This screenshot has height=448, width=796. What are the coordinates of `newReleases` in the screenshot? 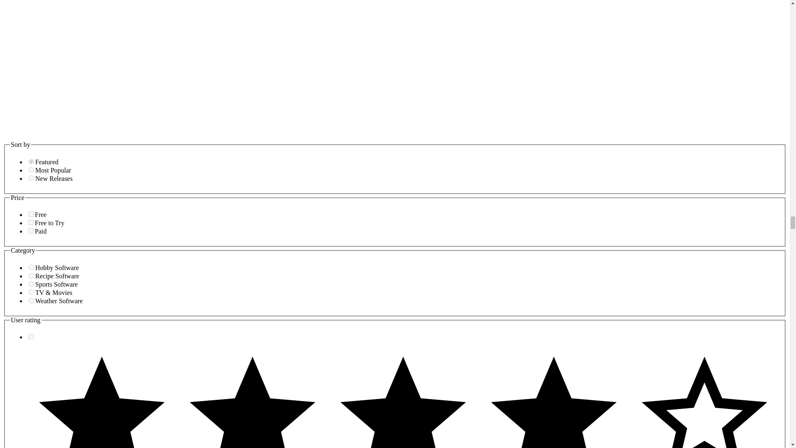 It's located at (32, 178).